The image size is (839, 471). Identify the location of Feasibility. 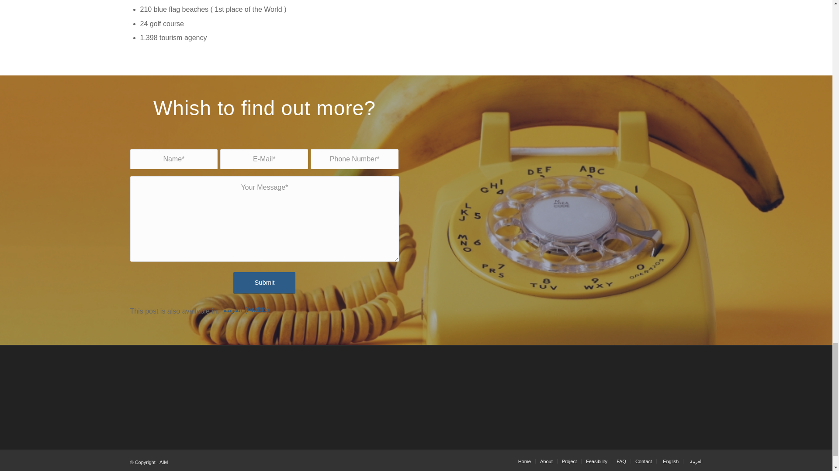
(596, 461).